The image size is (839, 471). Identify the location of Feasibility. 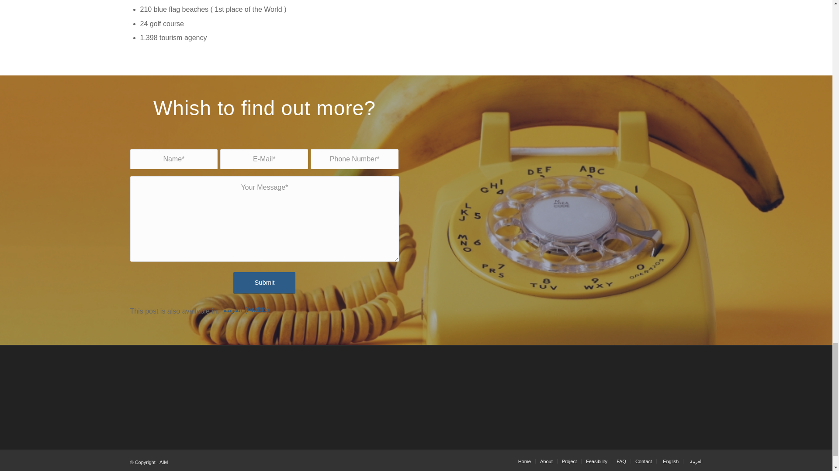
(596, 461).